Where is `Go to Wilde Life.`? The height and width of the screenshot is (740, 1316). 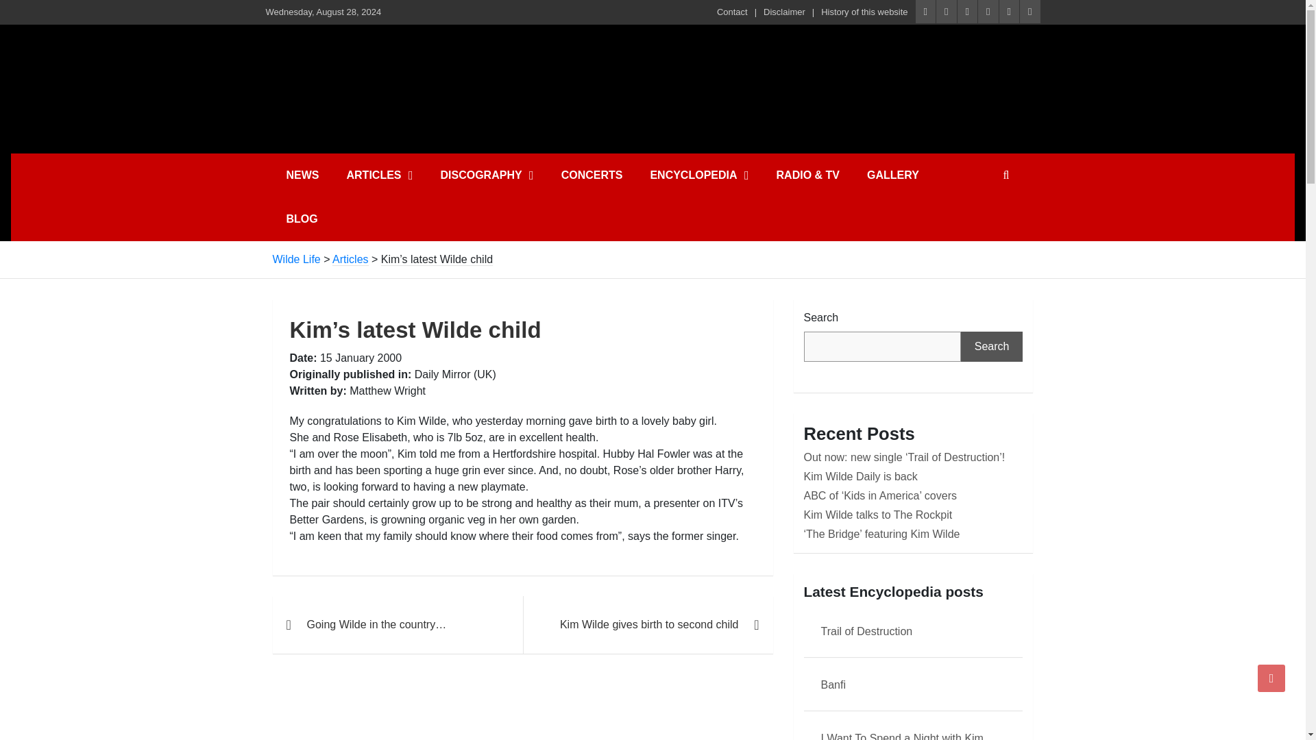 Go to Wilde Life. is located at coordinates (296, 259).